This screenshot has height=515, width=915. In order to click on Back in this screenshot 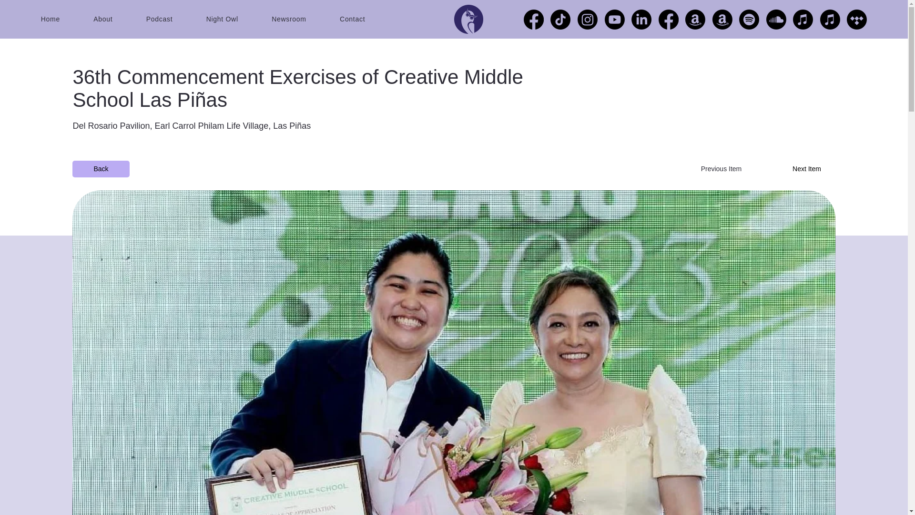, I will do `click(100, 169)`.